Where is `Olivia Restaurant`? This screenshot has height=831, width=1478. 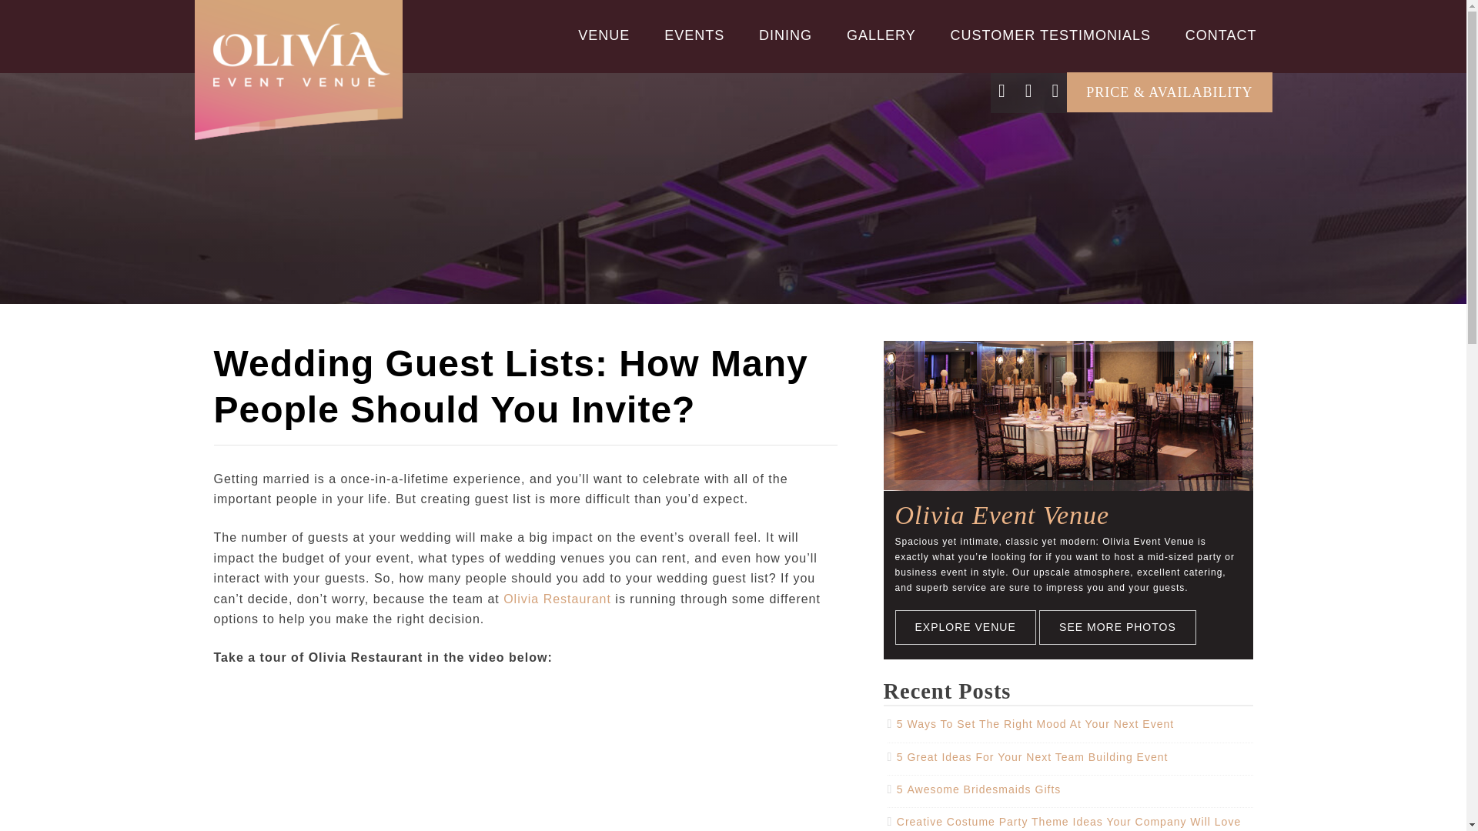 Olivia Restaurant is located at coordinates (557, 599).